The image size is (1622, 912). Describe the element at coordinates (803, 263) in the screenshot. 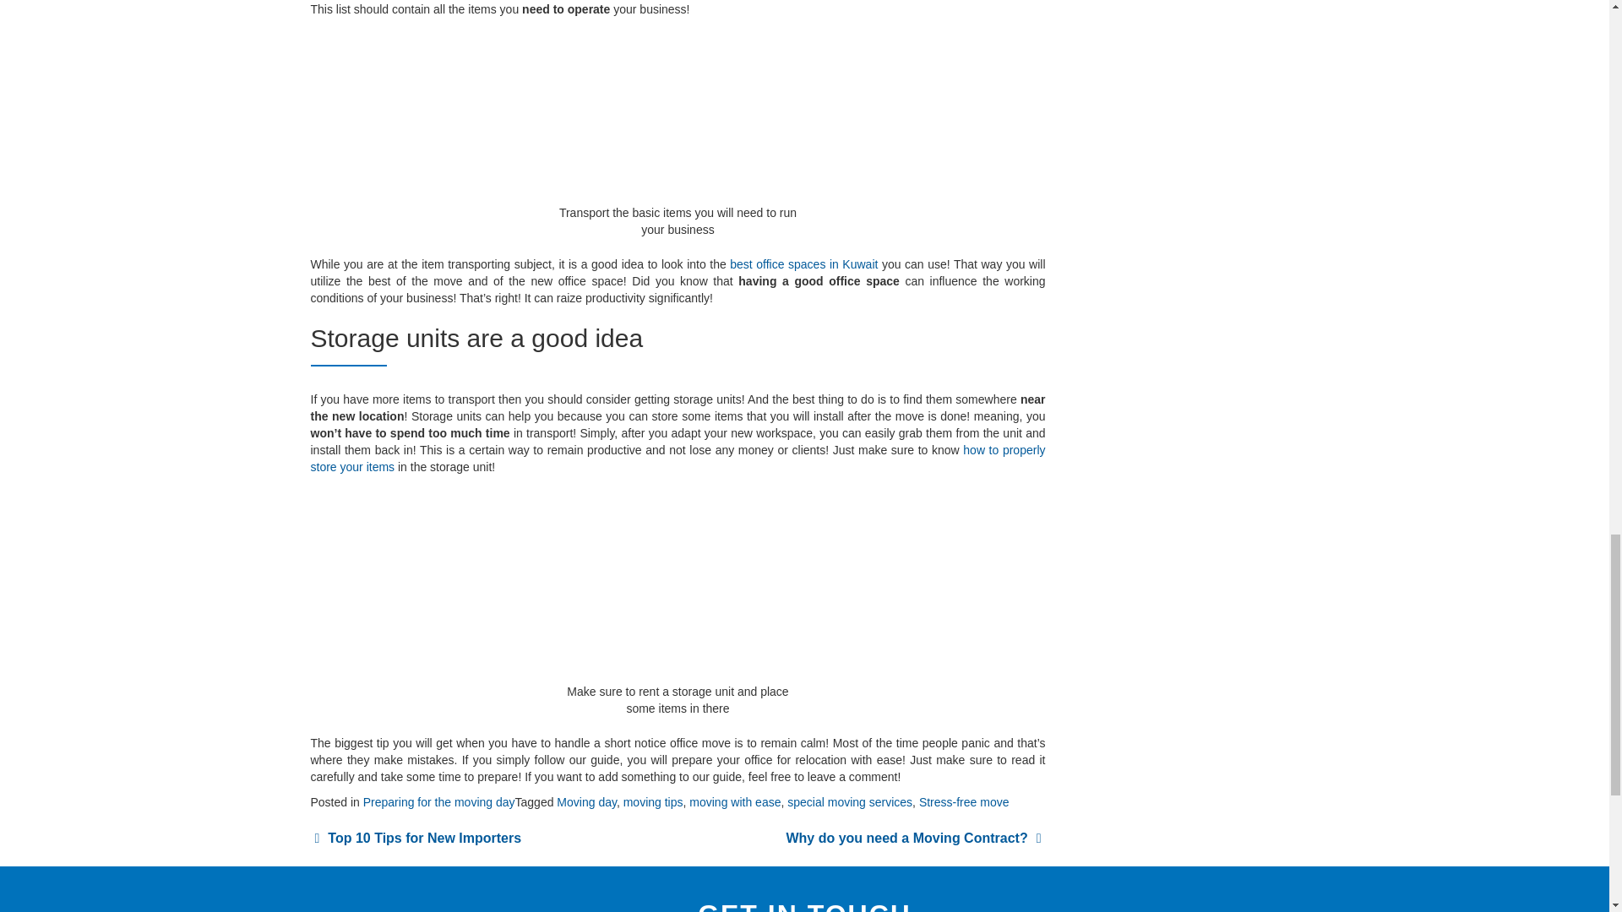

I see `best office spaces in Kuwait` at that location.